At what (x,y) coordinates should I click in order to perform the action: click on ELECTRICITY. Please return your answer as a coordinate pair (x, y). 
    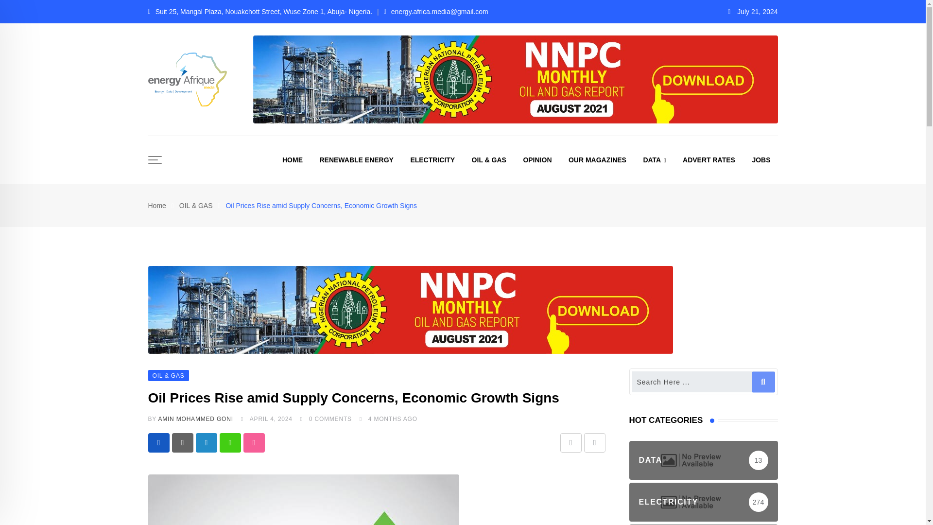
    Looking at the image, I should click on (432, 159).